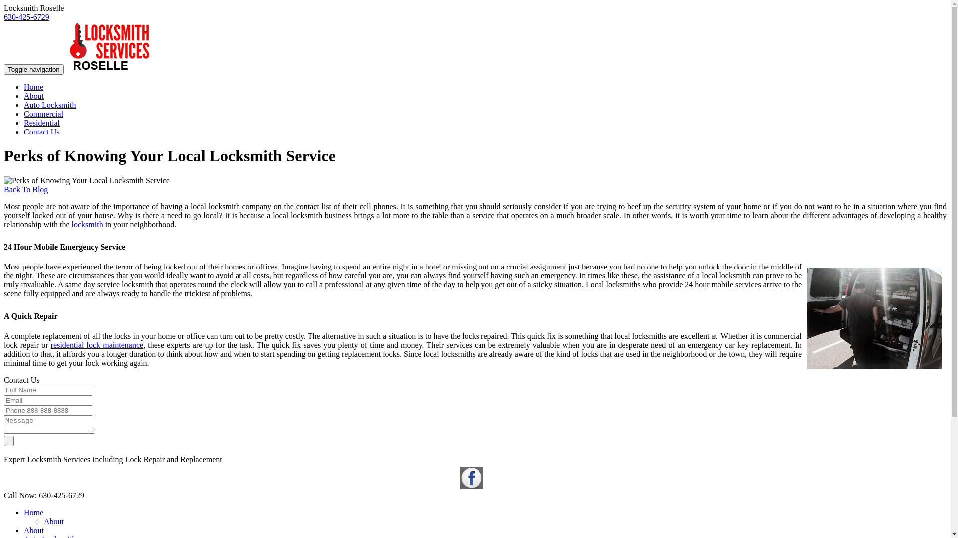 This screenshot has height=538, width=958. What do you see at coordinates (54, 521) in the screenshot?
I see `About` at bounding box center [54, 521].